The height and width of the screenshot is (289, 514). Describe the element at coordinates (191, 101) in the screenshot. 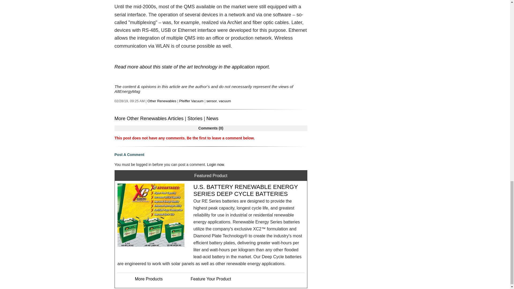

I see `Pfeiffer Vacuum` at that location.